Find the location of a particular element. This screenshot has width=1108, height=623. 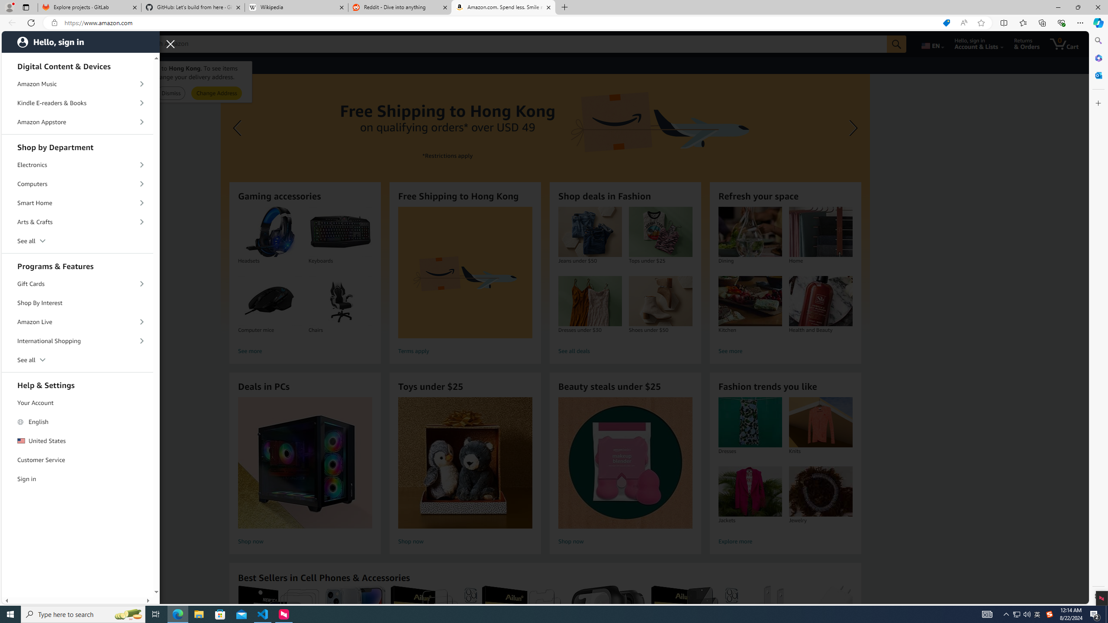

Smart Home is located at coordinates (77, 202).